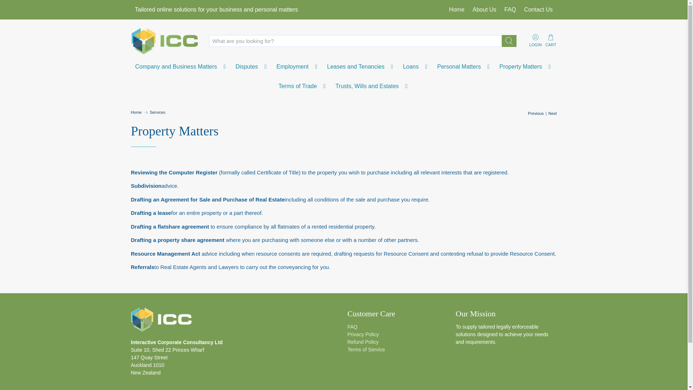  What do you see at coordinates (539, 10) in the screenshot?
I see `Contact Us` at bounding box center [539, 10].